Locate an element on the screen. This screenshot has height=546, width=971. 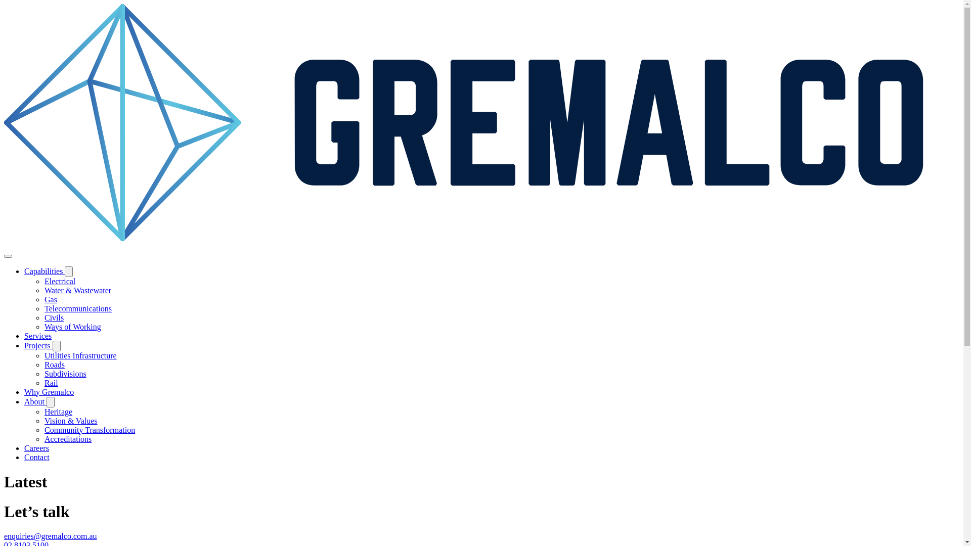
Water & Wastewater is located at coordinates (78, 290).